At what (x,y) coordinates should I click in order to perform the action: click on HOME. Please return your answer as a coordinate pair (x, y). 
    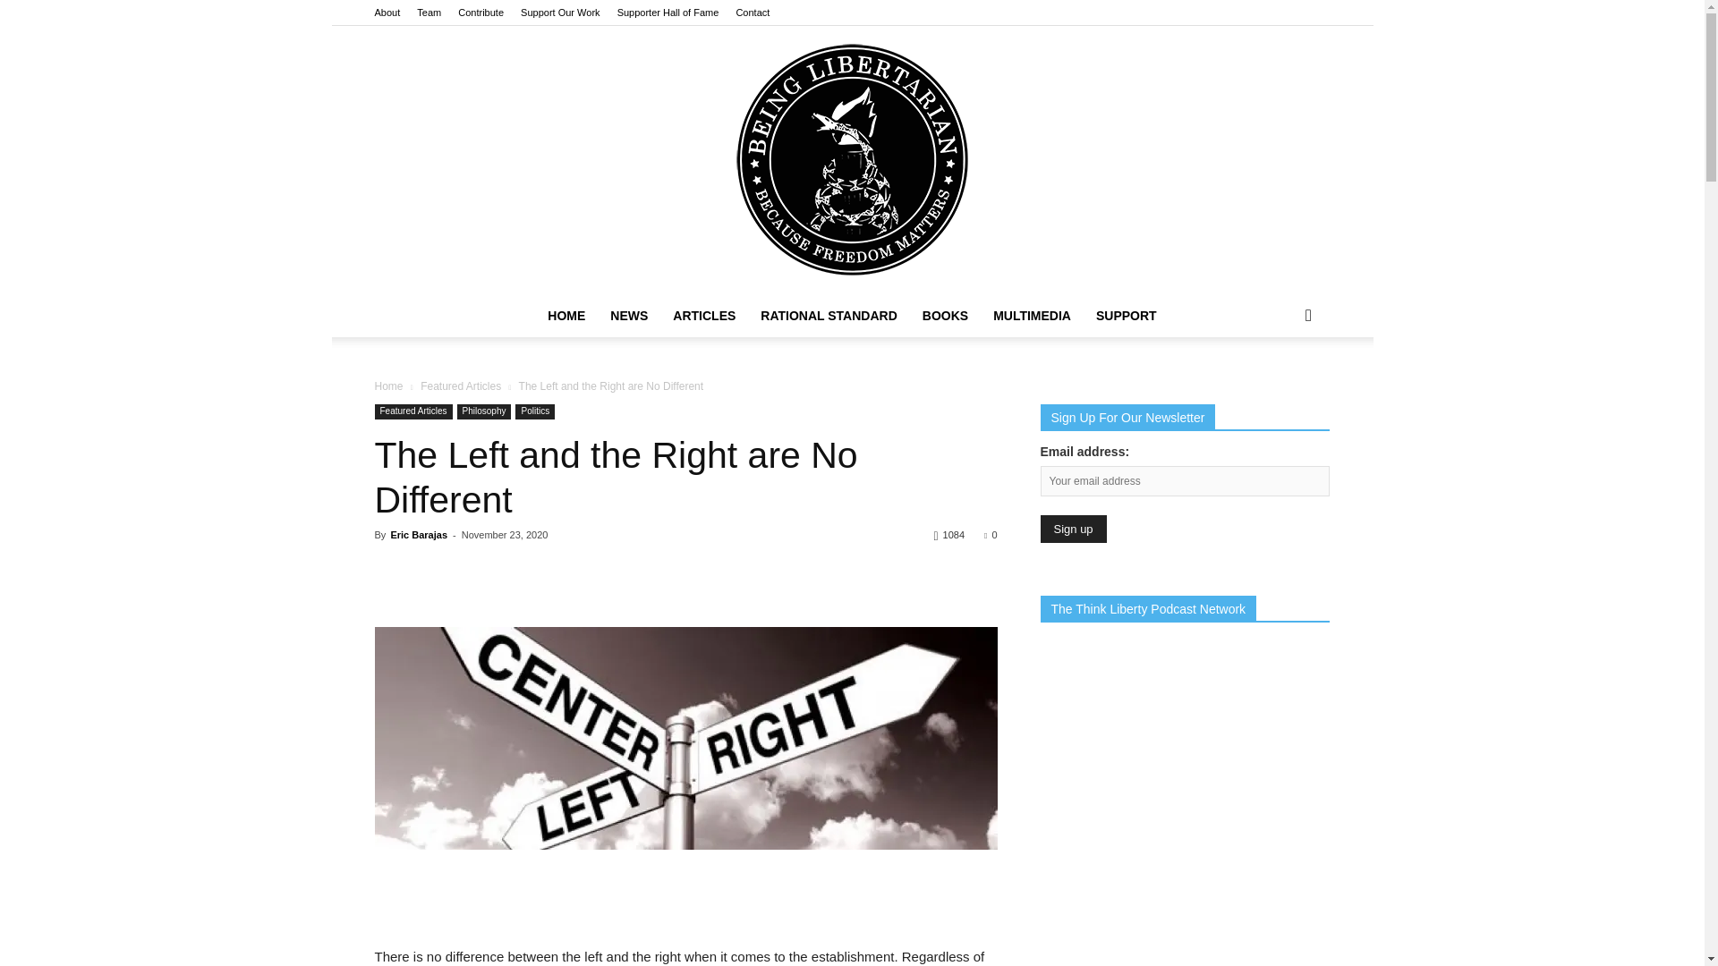
    Looking at the image, I should click on (566, 315).